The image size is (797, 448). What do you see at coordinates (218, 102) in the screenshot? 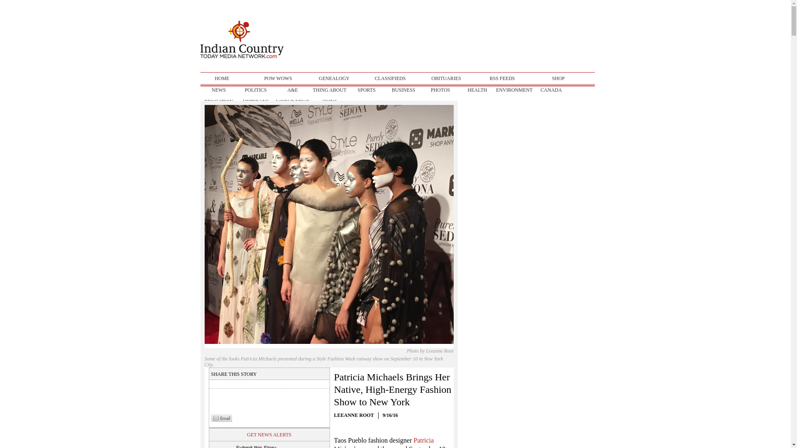
I see `EDUCATION` at bounding box center [218, 102].